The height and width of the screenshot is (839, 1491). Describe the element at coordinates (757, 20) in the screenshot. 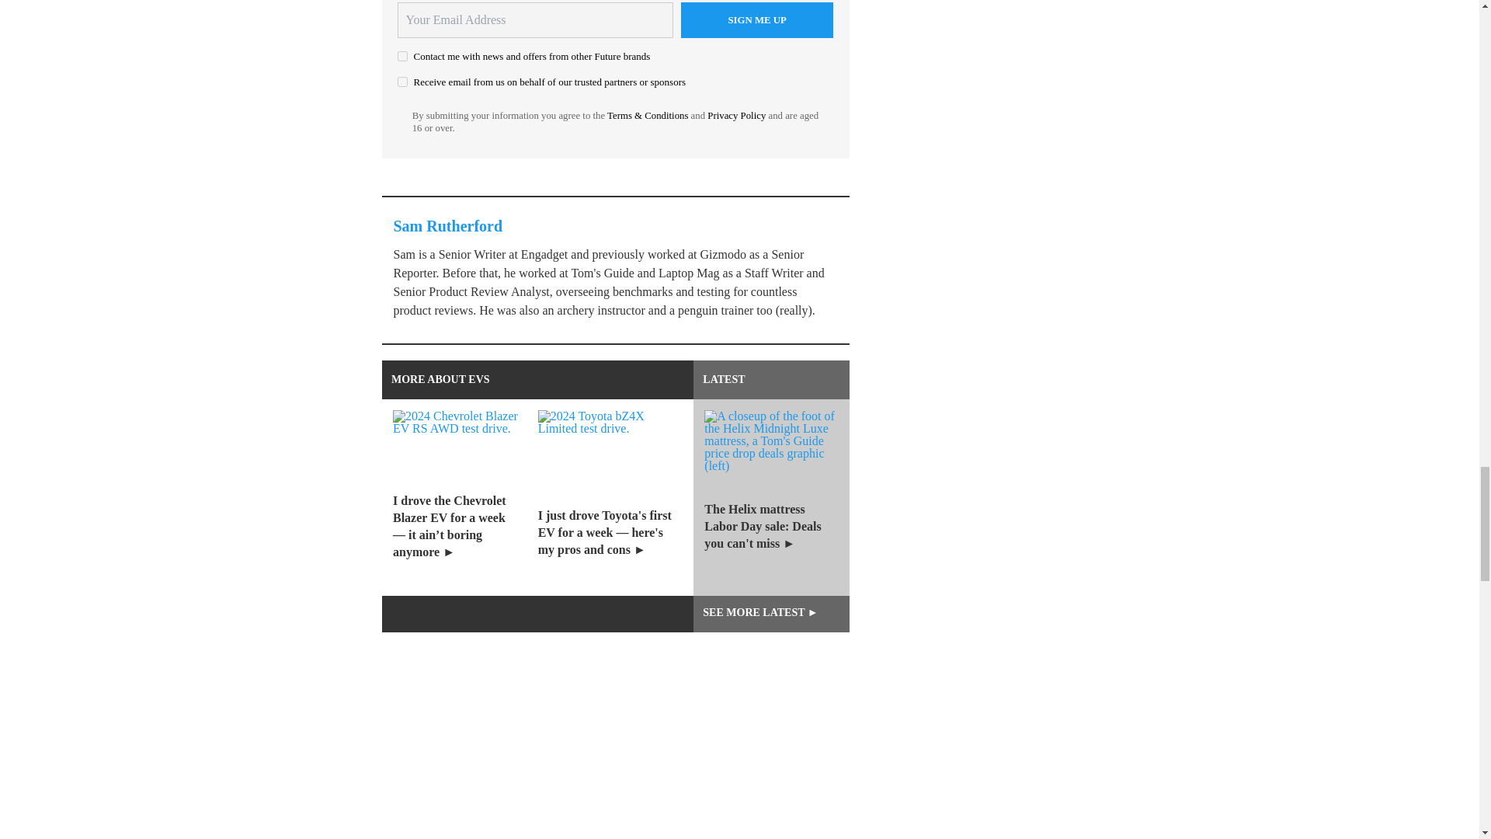

I see `Sign me up` at that location.